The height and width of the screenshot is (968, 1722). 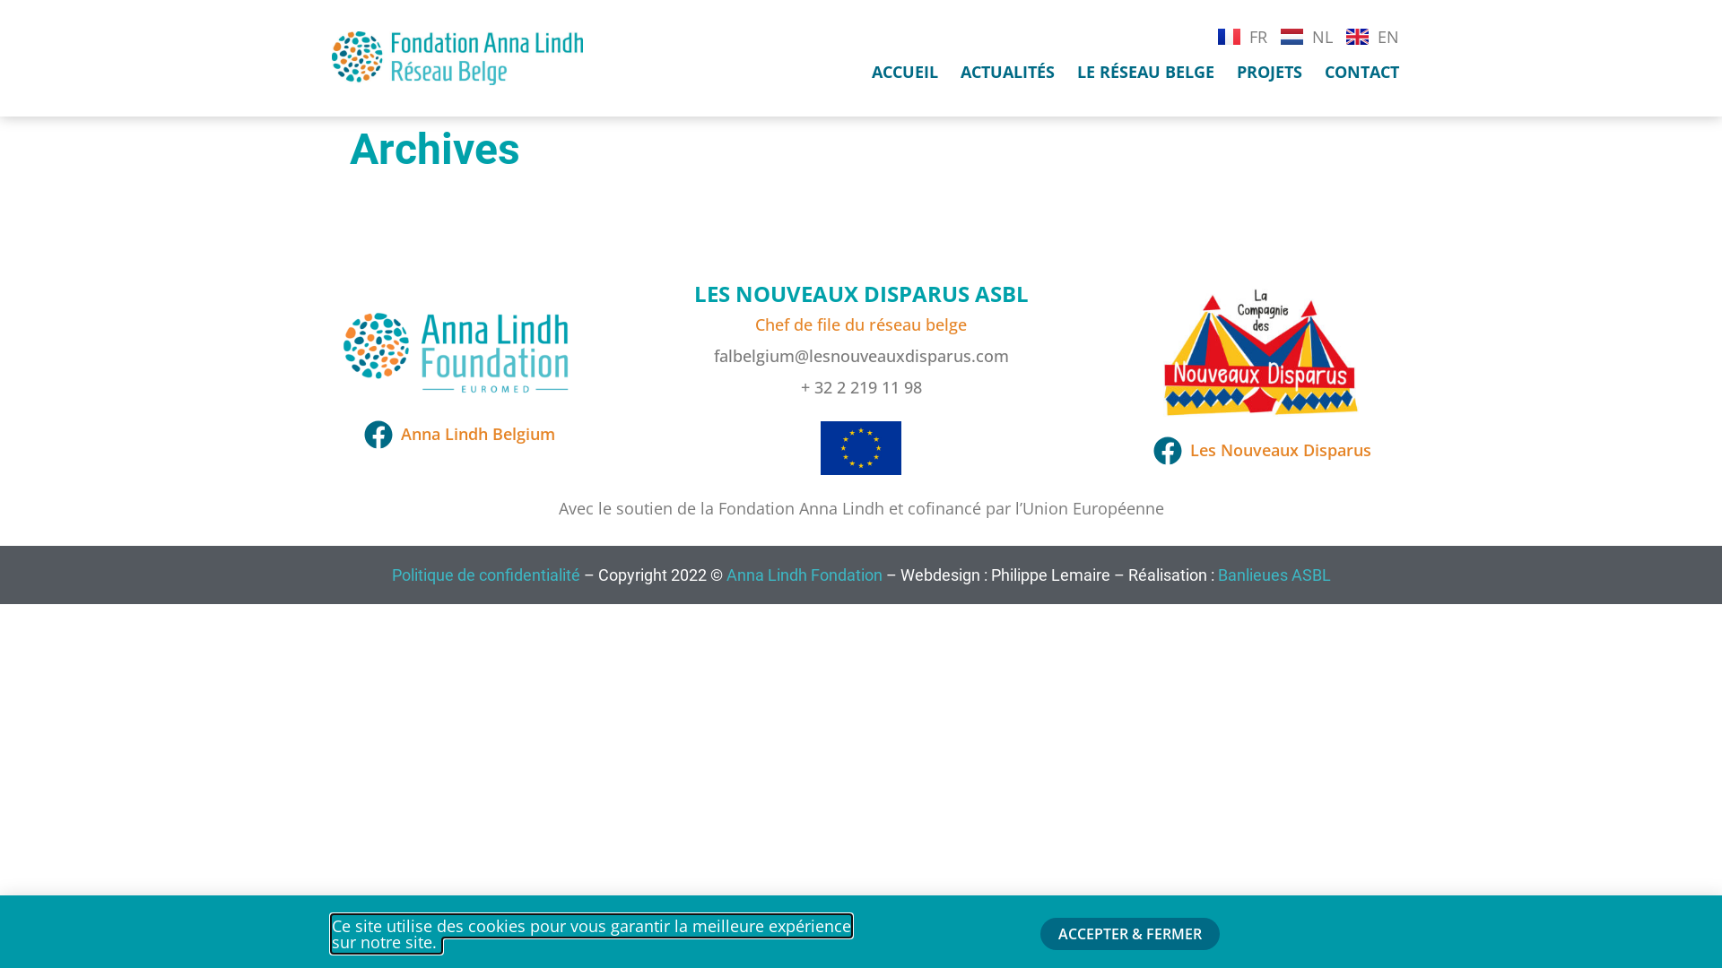 What do you see at coordinates (1130, 934) in the screenshot?
I see `ACCEPTER & FERMER` at bounding box center [1130, 934].